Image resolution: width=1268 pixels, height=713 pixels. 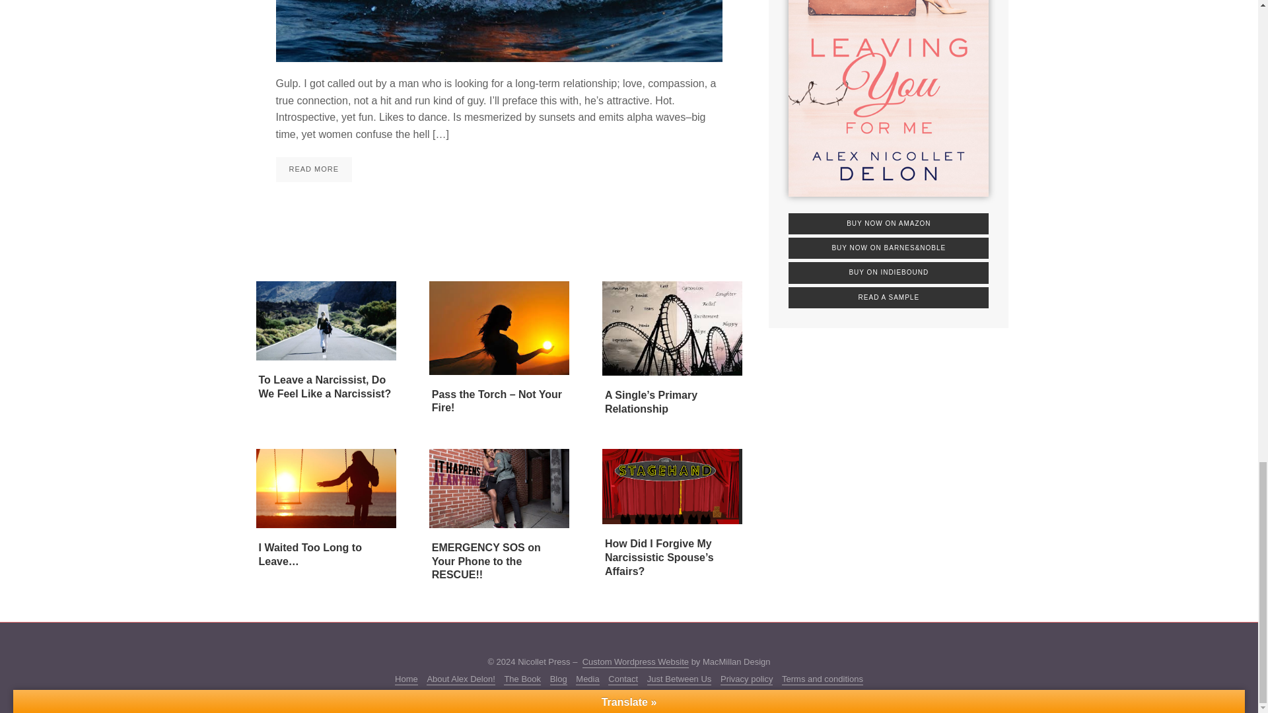 I want to click on READ MORE, so click(x=314, y=169).